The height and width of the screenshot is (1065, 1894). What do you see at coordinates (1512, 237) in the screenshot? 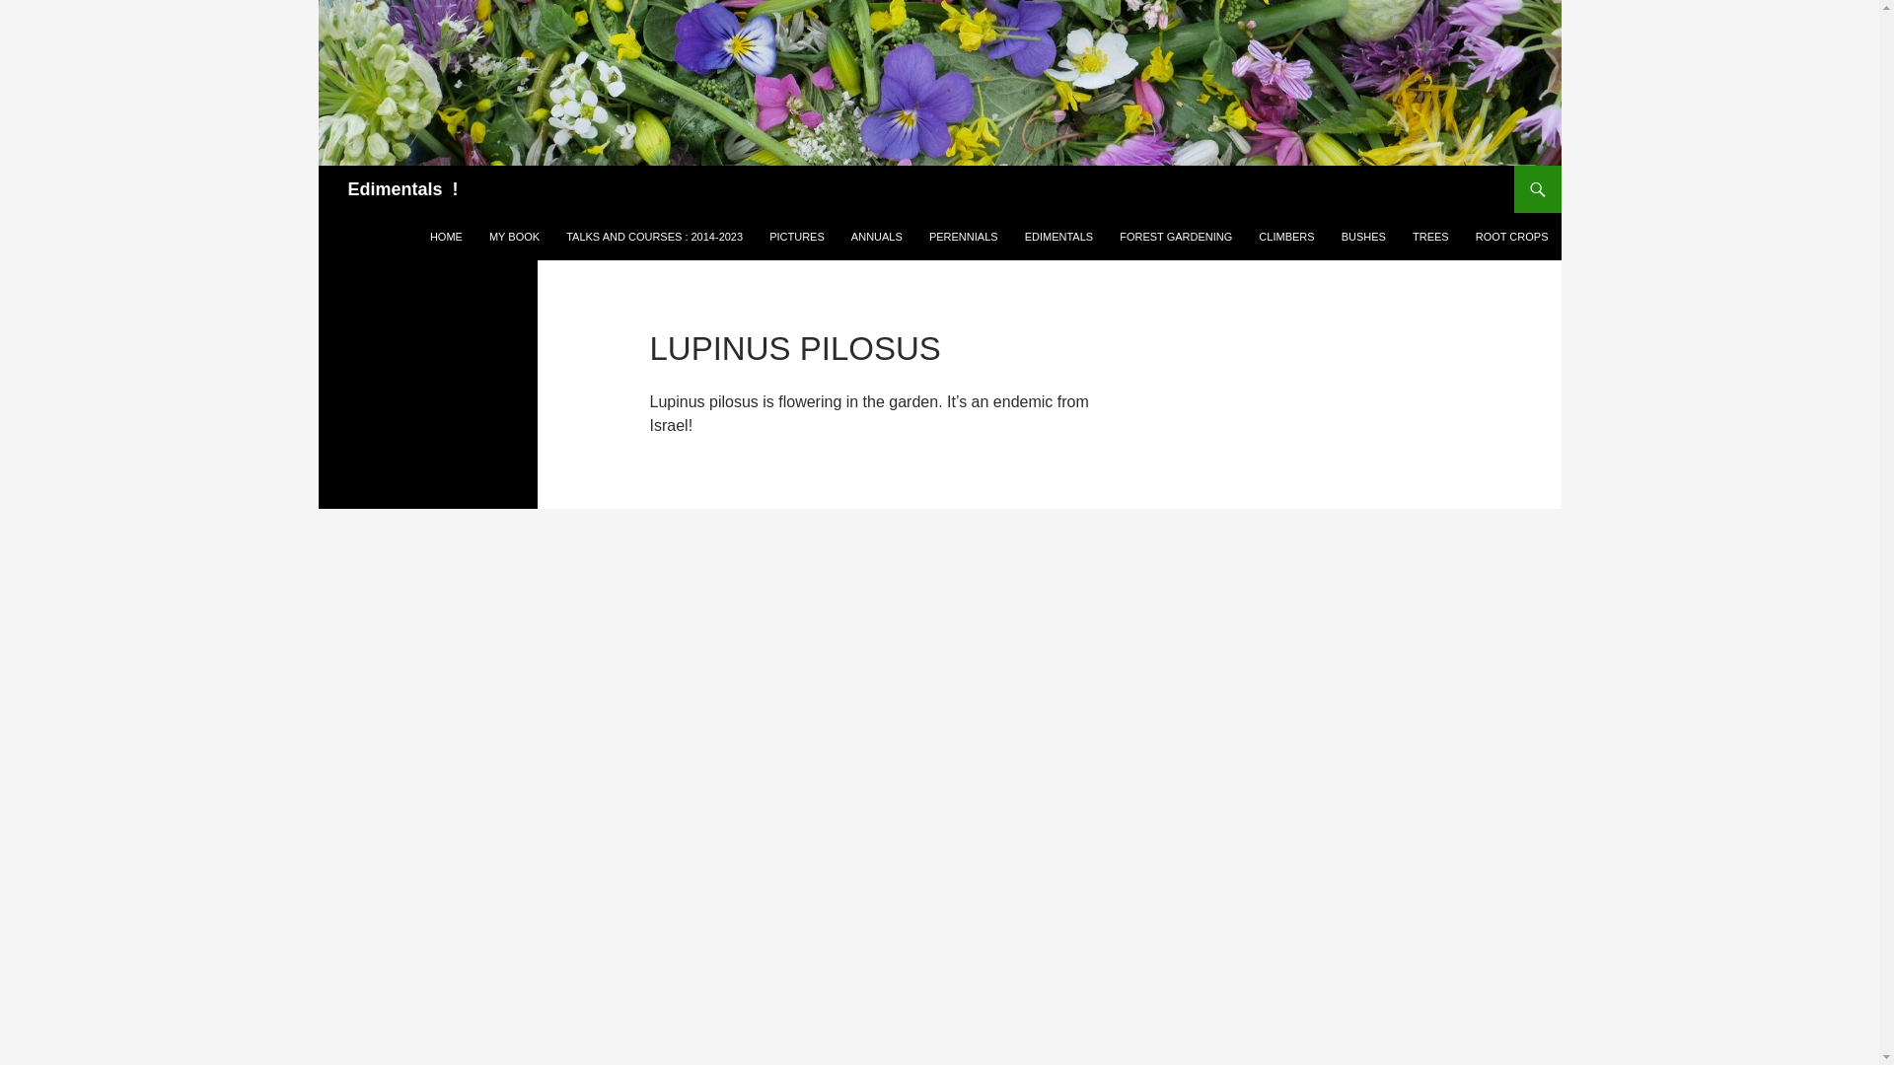
I see `ROOT CROPS` at bounding box center [1512, 237].